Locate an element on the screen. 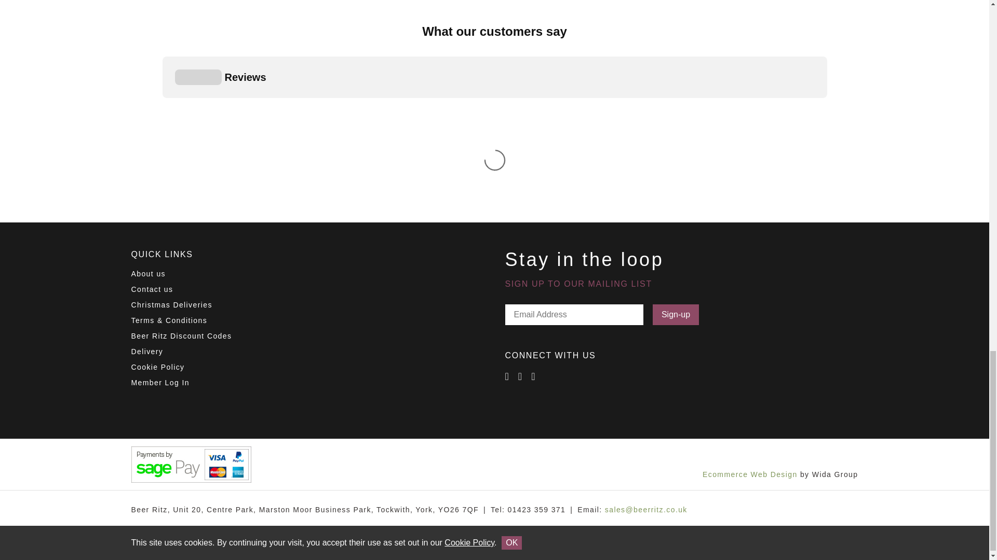 This screenshot has height=560, width=997. Christmas Deliveries is located at coordinates (171, 305).